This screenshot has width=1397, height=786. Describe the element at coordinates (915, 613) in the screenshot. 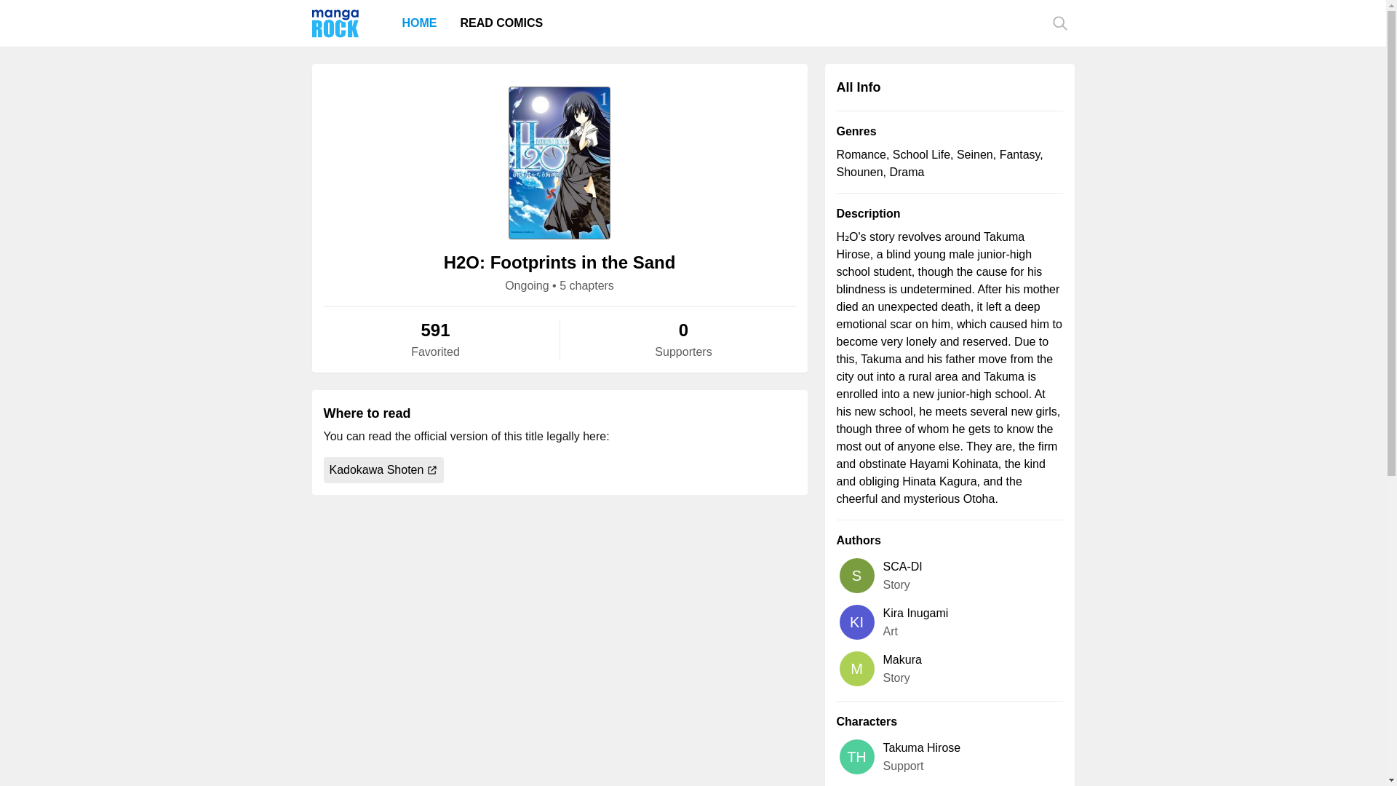

I see `Kira Inugami` at that location.